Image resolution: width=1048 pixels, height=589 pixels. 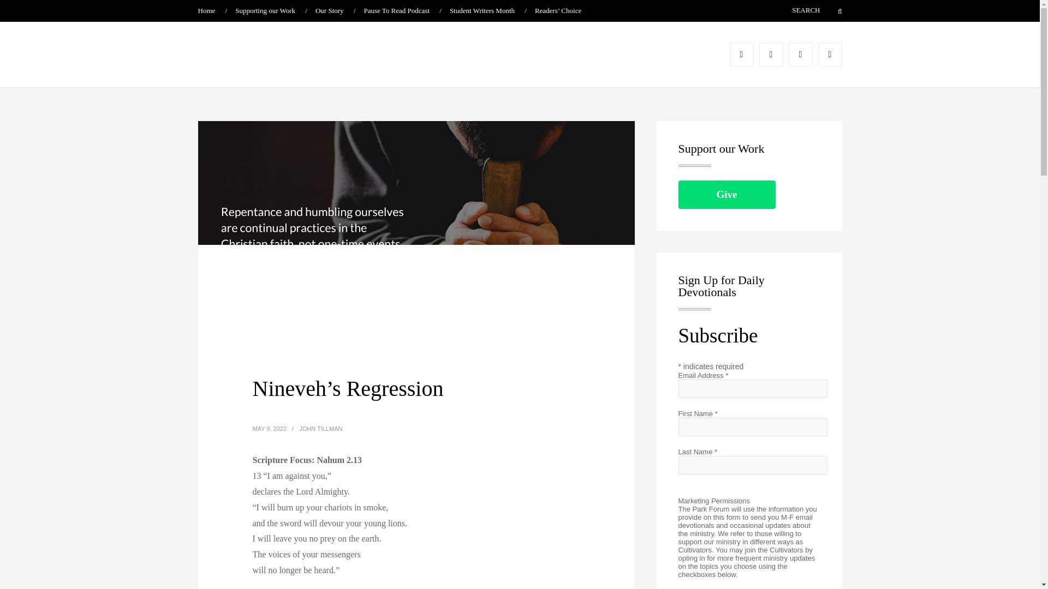 I want to click on SEARCH, so click(x=789, y=10).